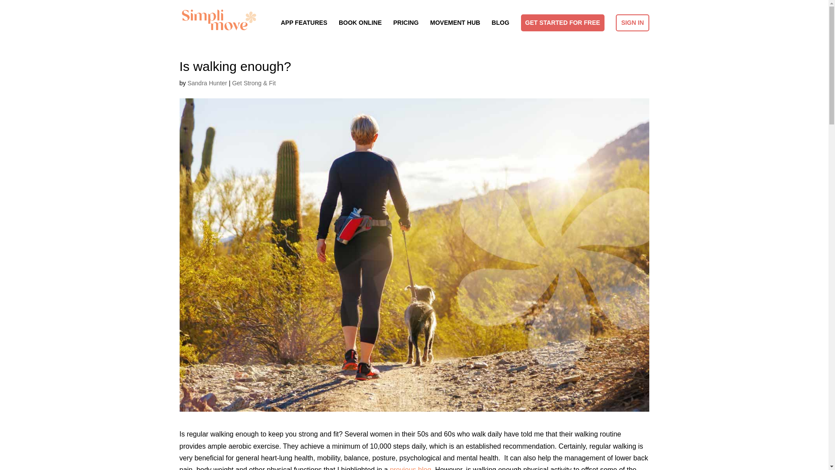  I want to click on BOOK ONLINE, so click(360, 30).